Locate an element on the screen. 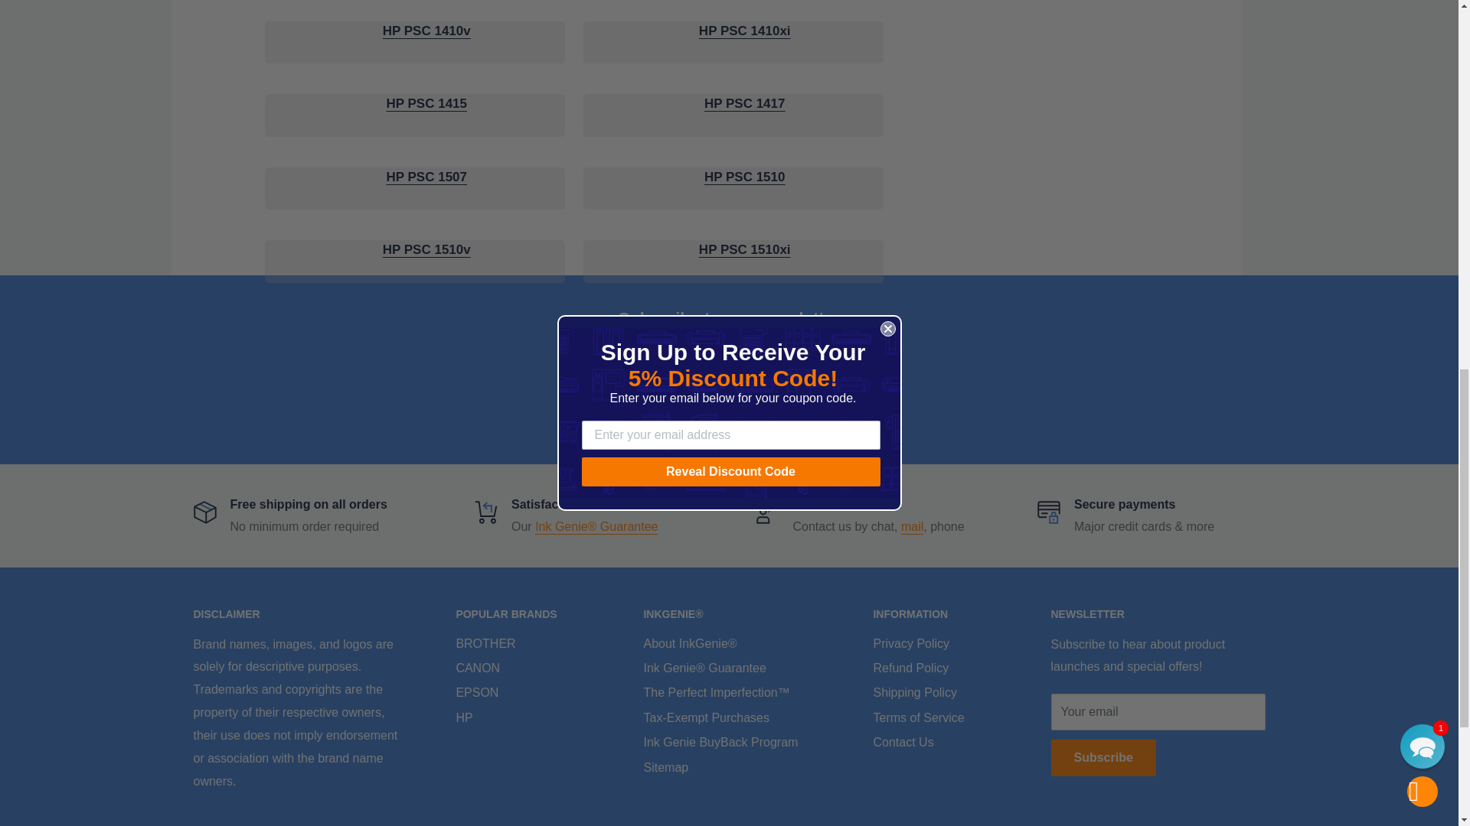 Image resolution: width=1470 pixels, height=826 pixels. HP PSC 1410xi is located at coordinates (744, 31).